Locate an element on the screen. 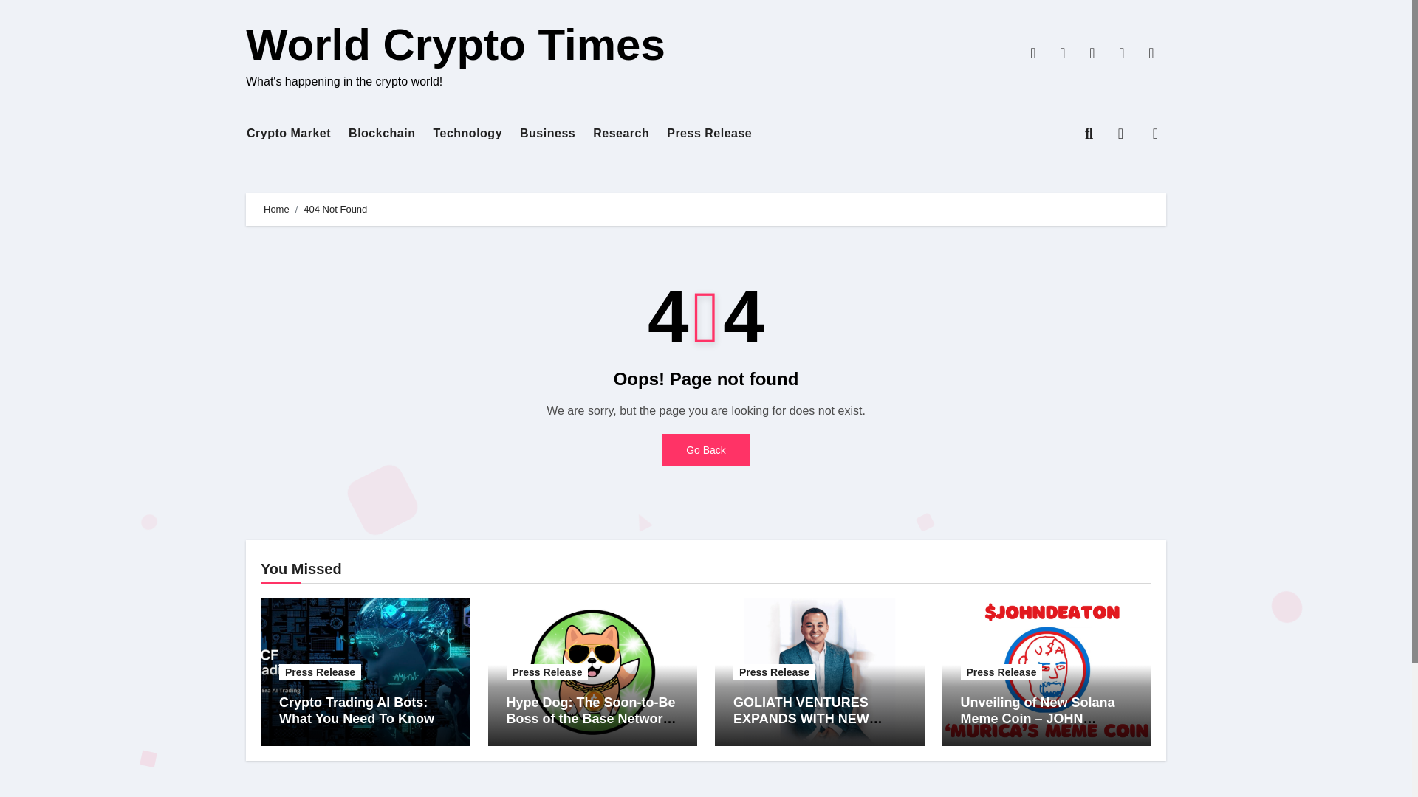 The width and height of the screenshot is (1418, 797). Press Release is located at coordinates (321, 672).